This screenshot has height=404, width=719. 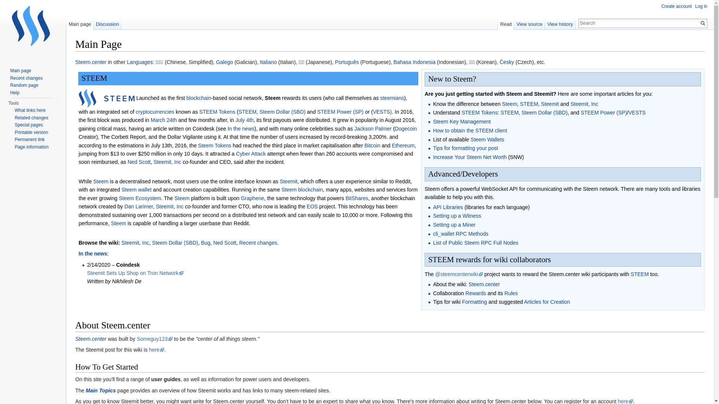 I want to click on Bitcoin, so click(x=372, y=145).